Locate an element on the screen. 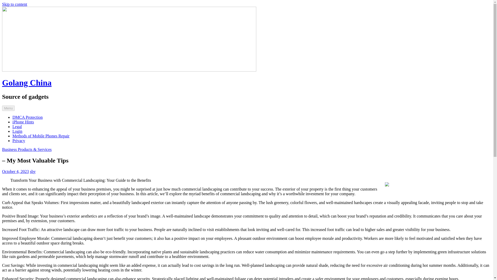 The width and height of the screenshot is (497, 280). October 4, 2023 is located at coordinates (15, 171).